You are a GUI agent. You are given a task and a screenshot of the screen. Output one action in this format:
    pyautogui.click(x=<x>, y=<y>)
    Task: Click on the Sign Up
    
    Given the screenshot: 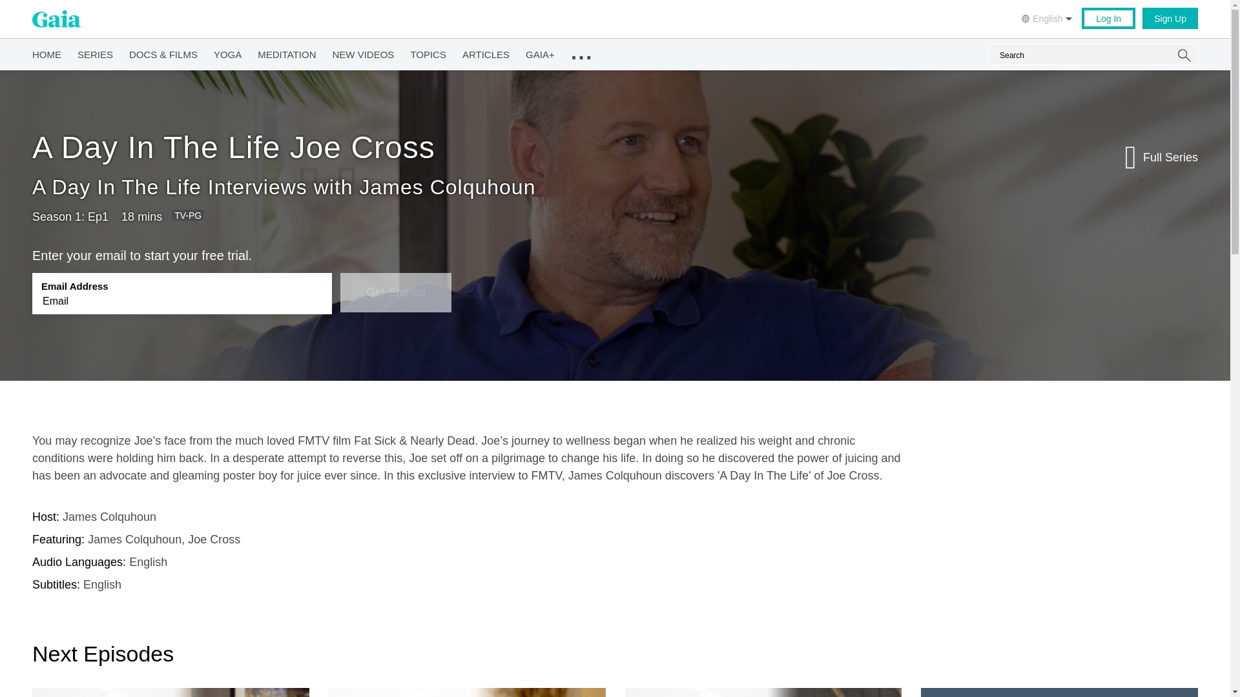 What is the action you would take?
    pyautogui.click(x=1170, y=18)
    